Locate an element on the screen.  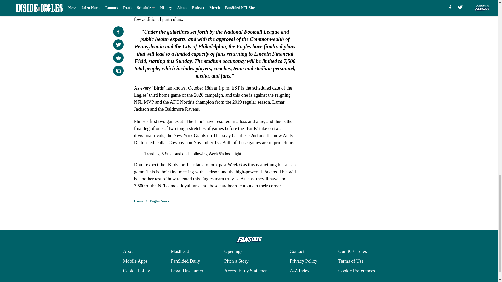
Privacy Policy is located at coordinates (303, 261).